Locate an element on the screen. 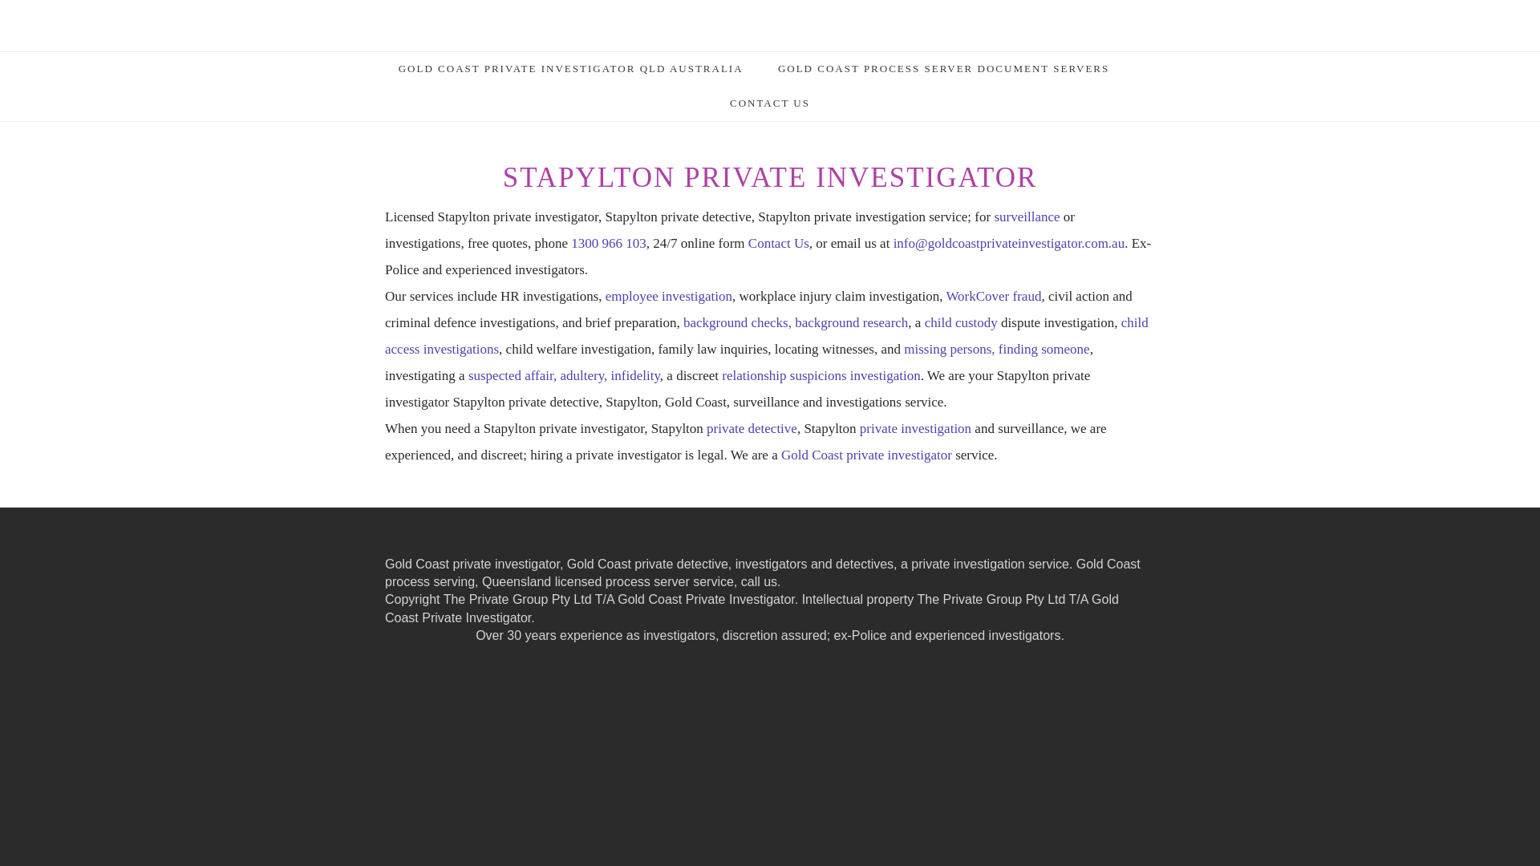 The height and width of the screenshot is (866, 1540). missing persons, finding someone is located at coordinates (996, 350).